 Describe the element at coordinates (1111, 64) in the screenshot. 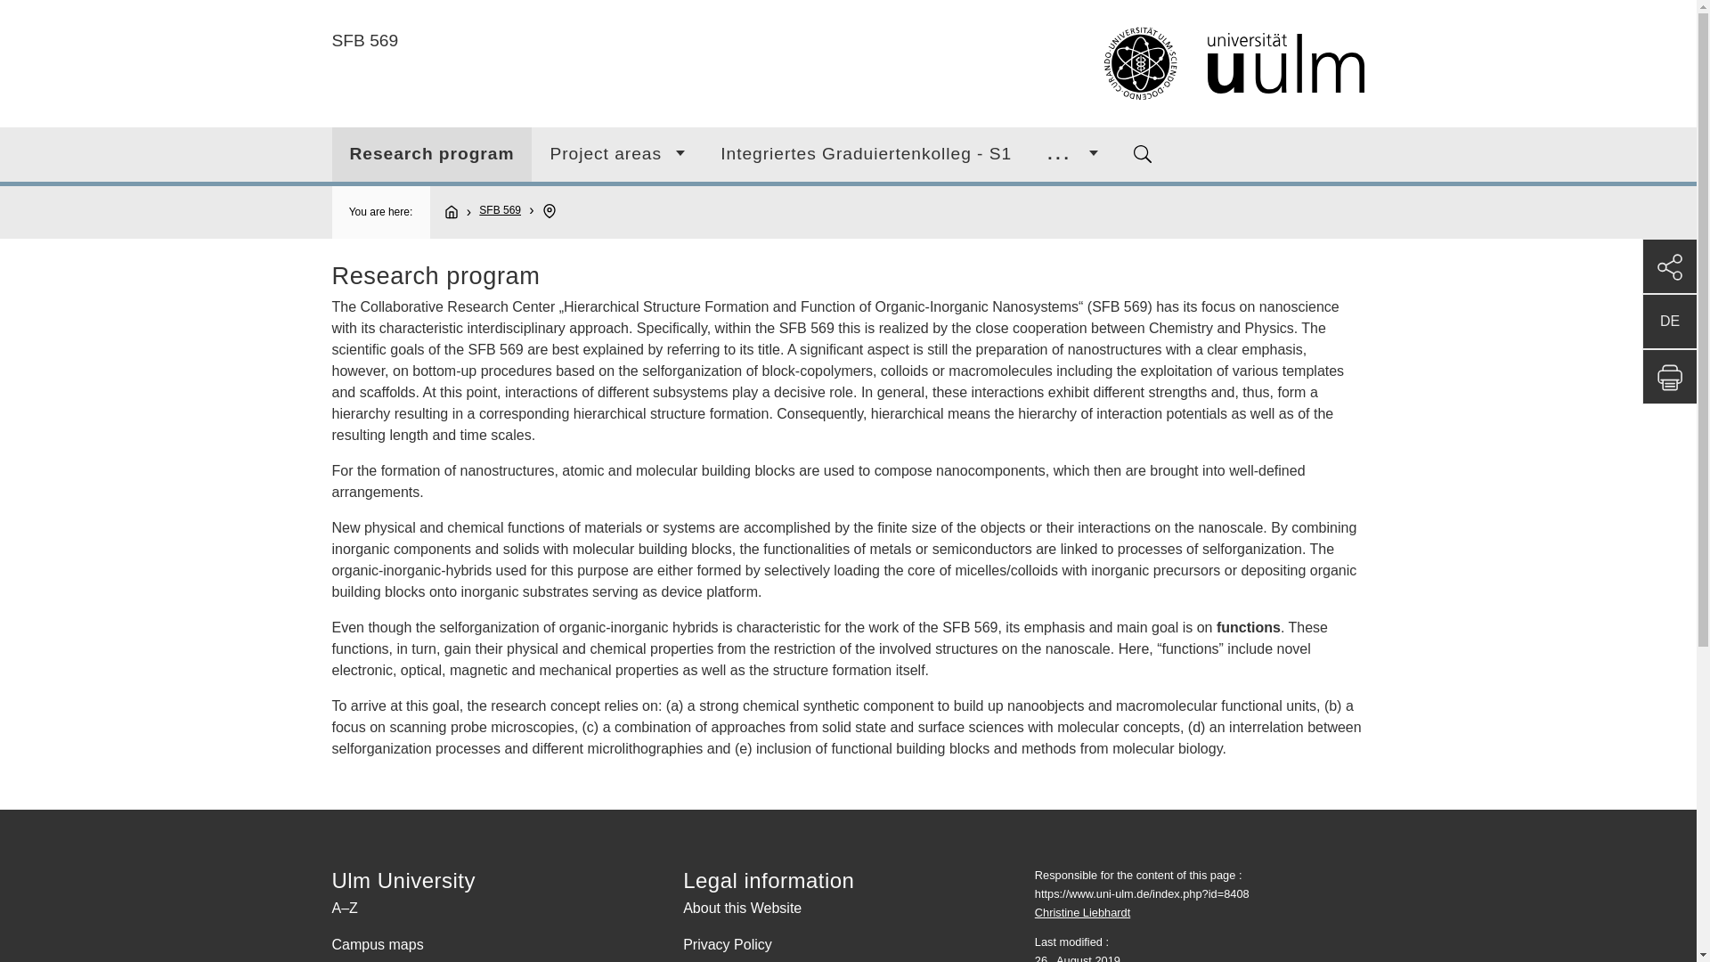

I see `Home` at that location.